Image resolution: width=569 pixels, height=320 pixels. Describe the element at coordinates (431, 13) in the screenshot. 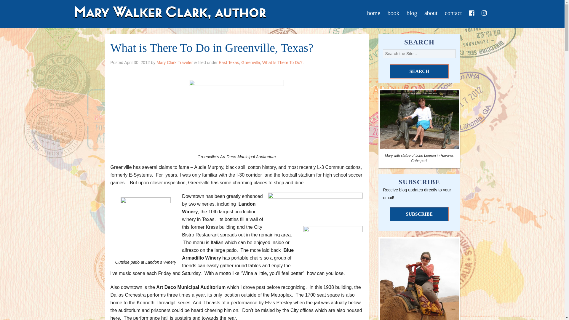

I see `about` at that location.